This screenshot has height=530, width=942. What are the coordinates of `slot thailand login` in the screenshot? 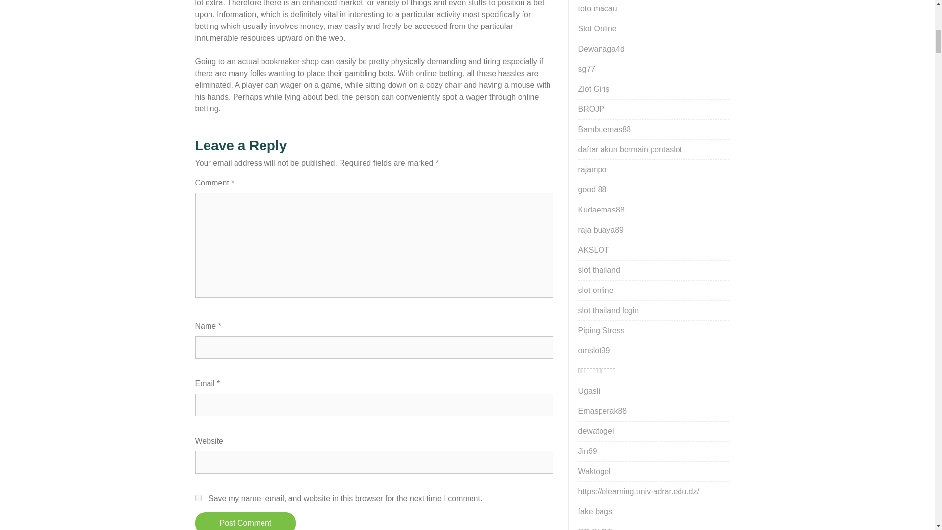 It's located at (608, 310).